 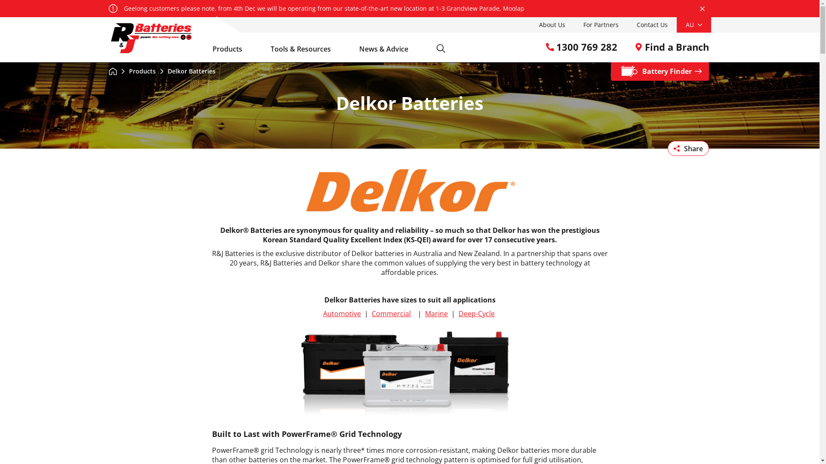 What do you see at coordinates (702, 9) in the screenshot?
I see `Close` at bounding box center [702, 9].